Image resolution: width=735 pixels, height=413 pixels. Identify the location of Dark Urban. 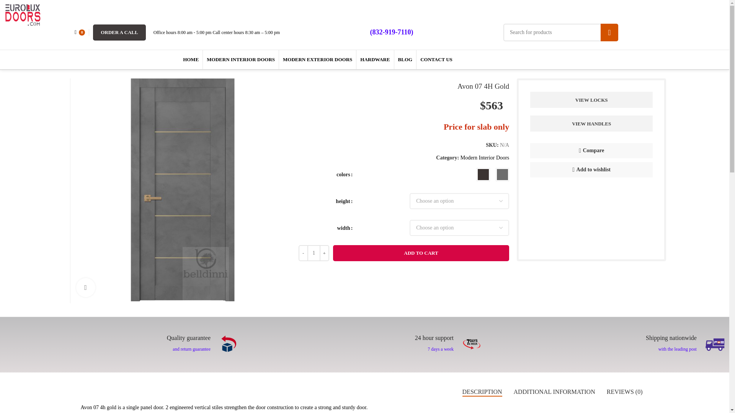
(502, 174).